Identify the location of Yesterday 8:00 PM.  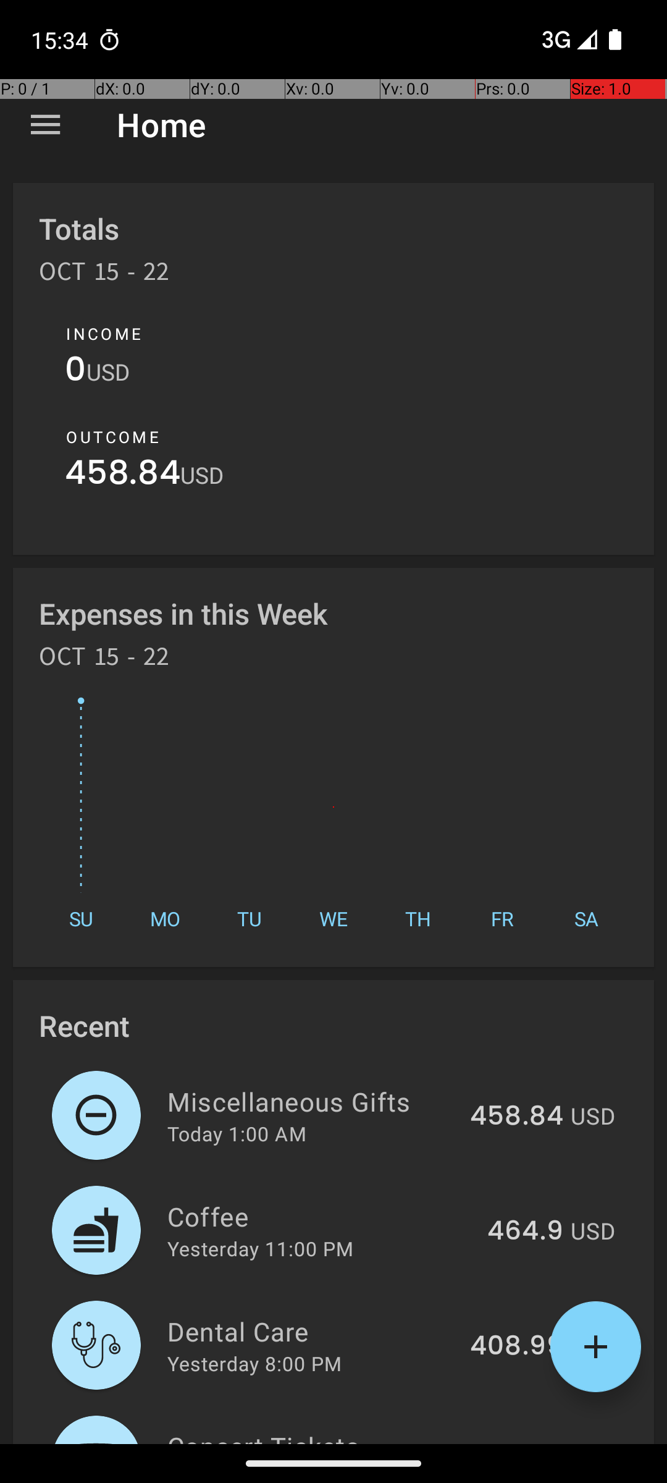
(254, 1363).